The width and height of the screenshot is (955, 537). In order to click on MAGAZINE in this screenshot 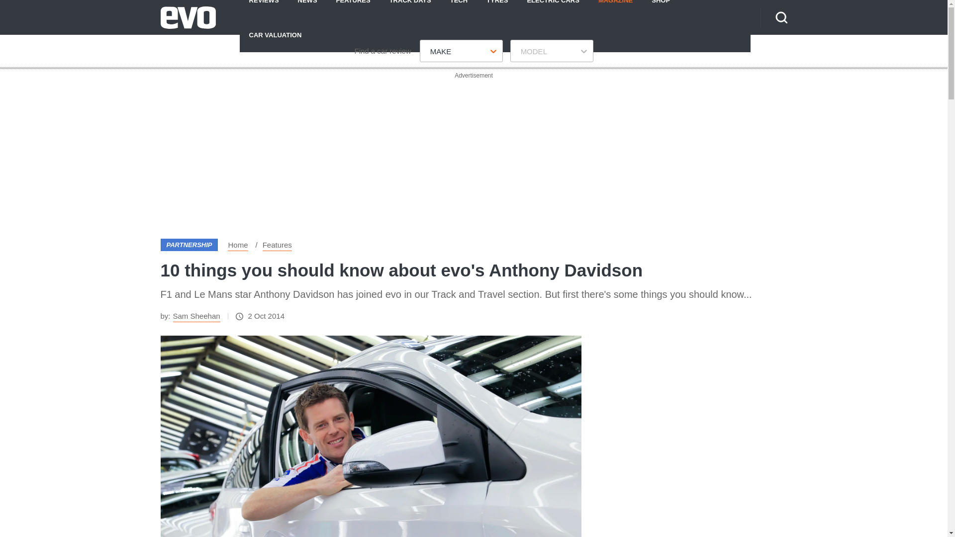, I will do `click(615, 8)`.